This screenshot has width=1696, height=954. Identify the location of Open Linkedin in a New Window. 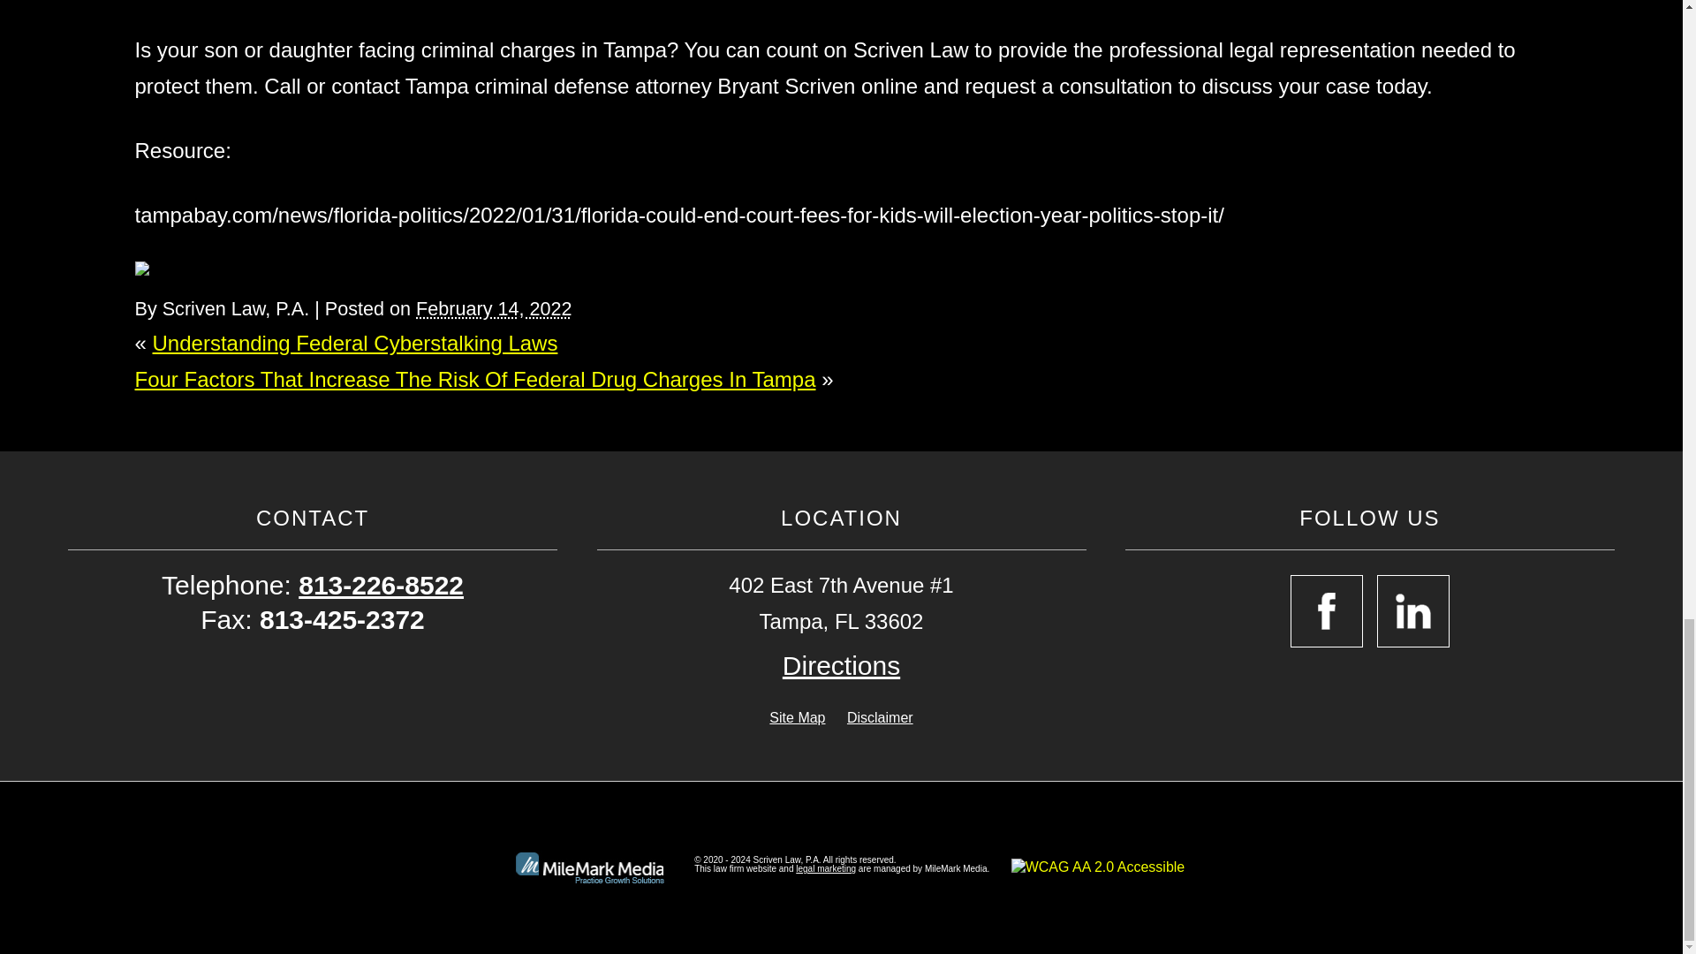
(1413, 611).